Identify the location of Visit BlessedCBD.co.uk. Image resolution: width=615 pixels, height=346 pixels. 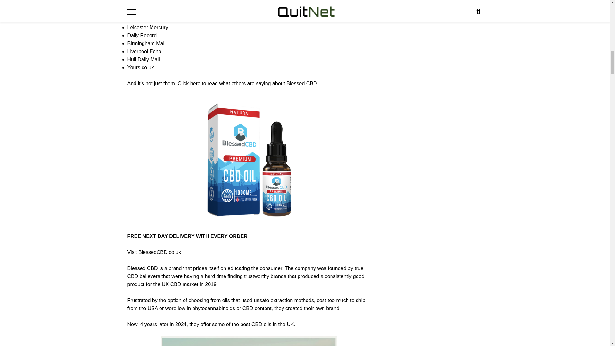
(154, 252).